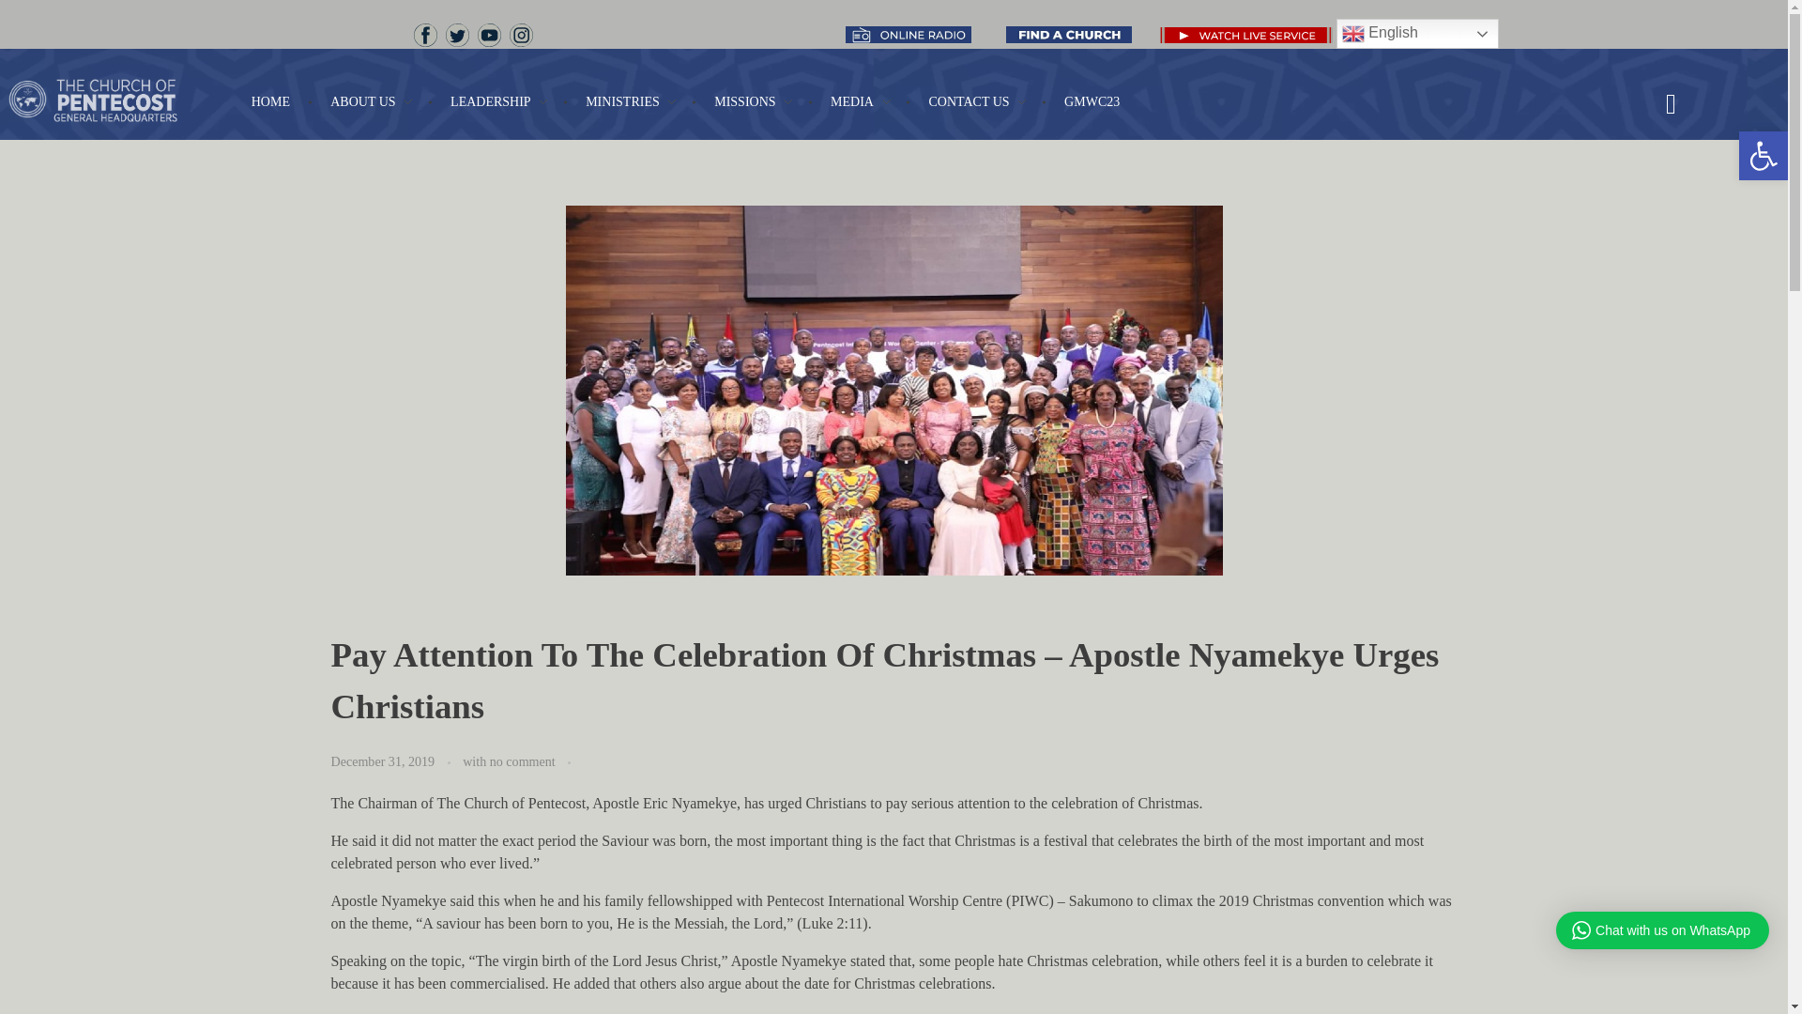 This screenshot has height=1014, width=1802. What do you see at coordinates (165, 145) in the screenshot?
I see `THE CHURCH OF PENTECOST` at bounding box center [165, 145].